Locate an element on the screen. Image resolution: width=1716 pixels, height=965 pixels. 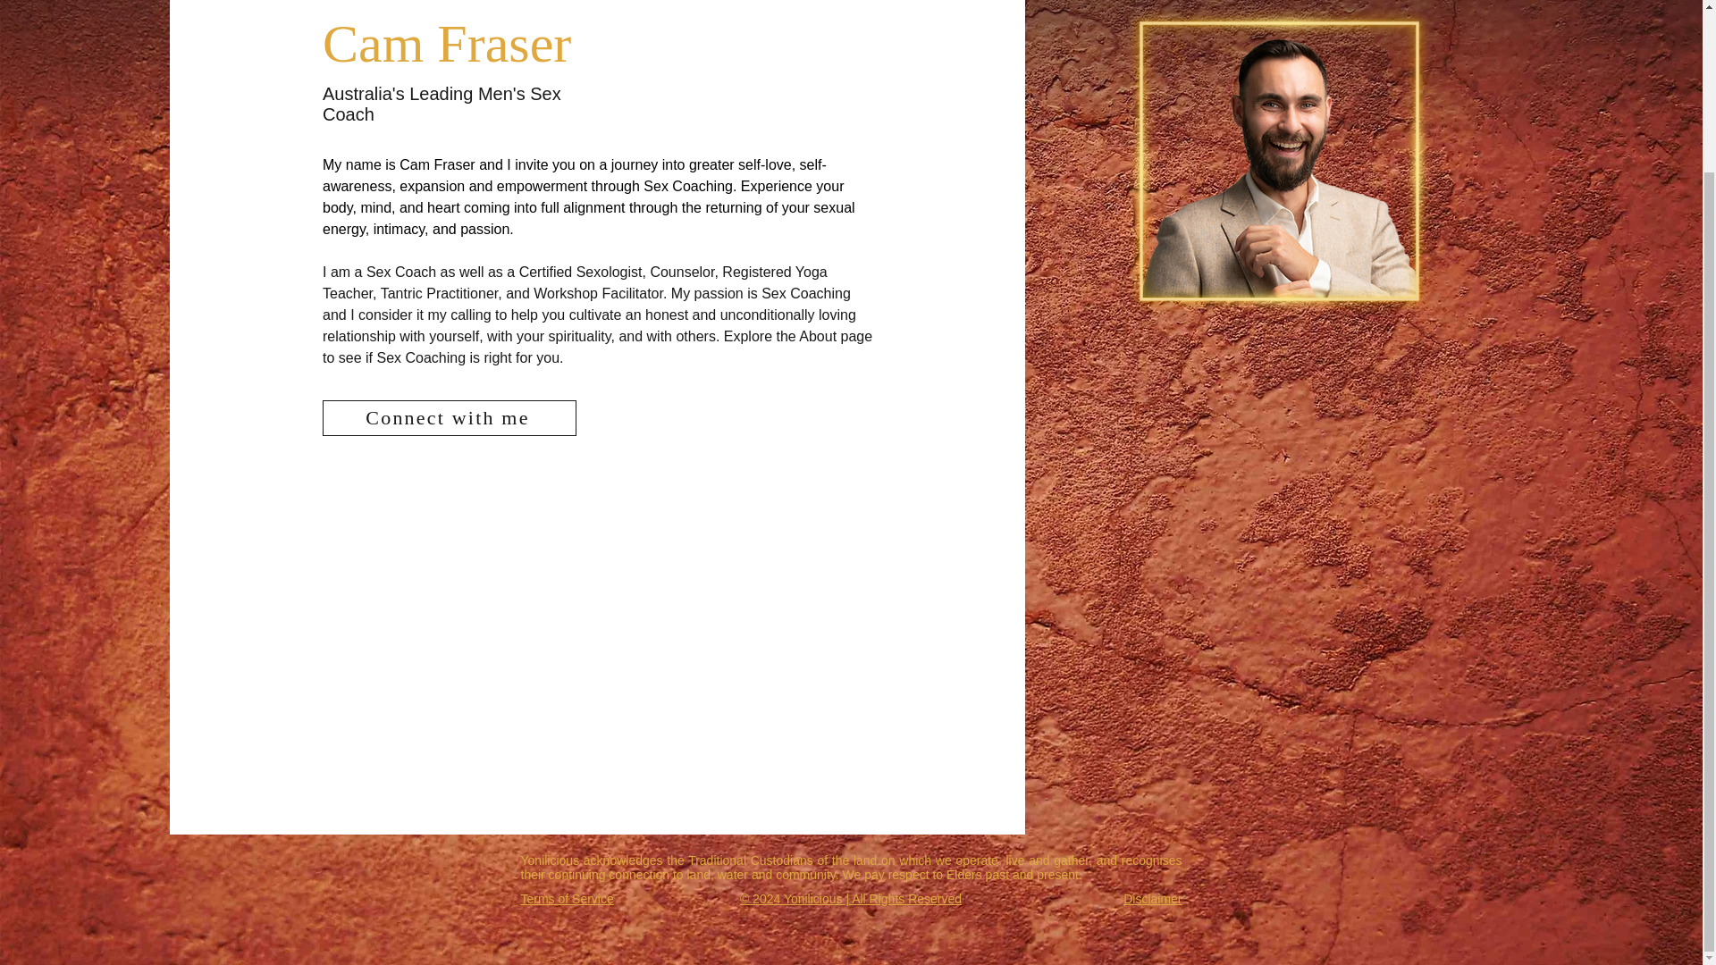
Disclaimer is located at coordinates (1153, 899).